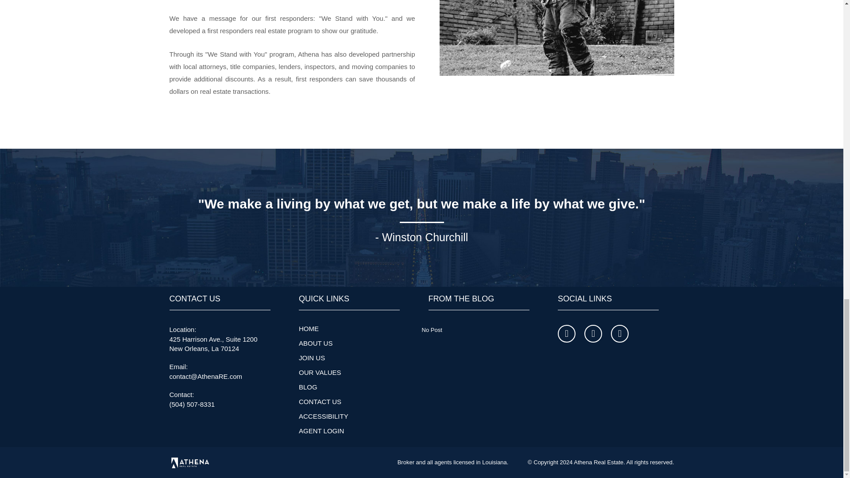  What do you see at coordinates (620, 334) in the screenshot?
I see `LinkedIn` at bounding box center [620, 334].